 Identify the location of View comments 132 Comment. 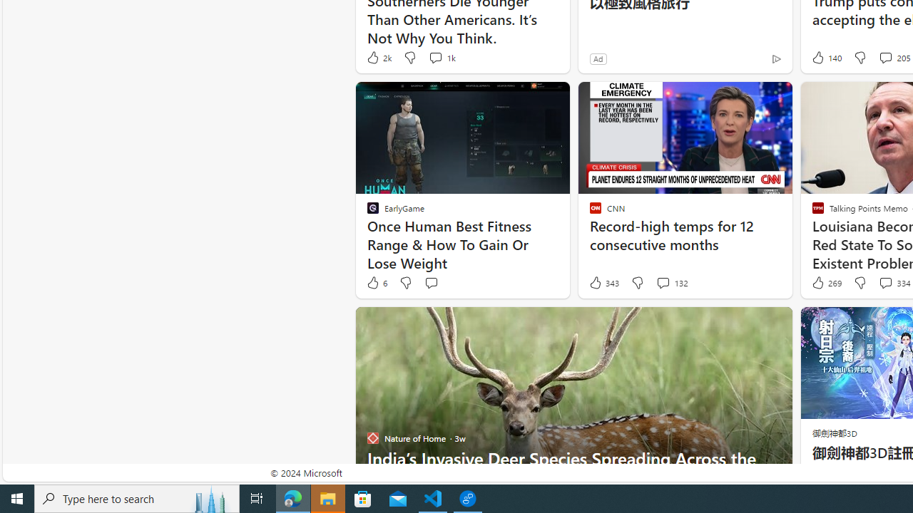
(663, 282).